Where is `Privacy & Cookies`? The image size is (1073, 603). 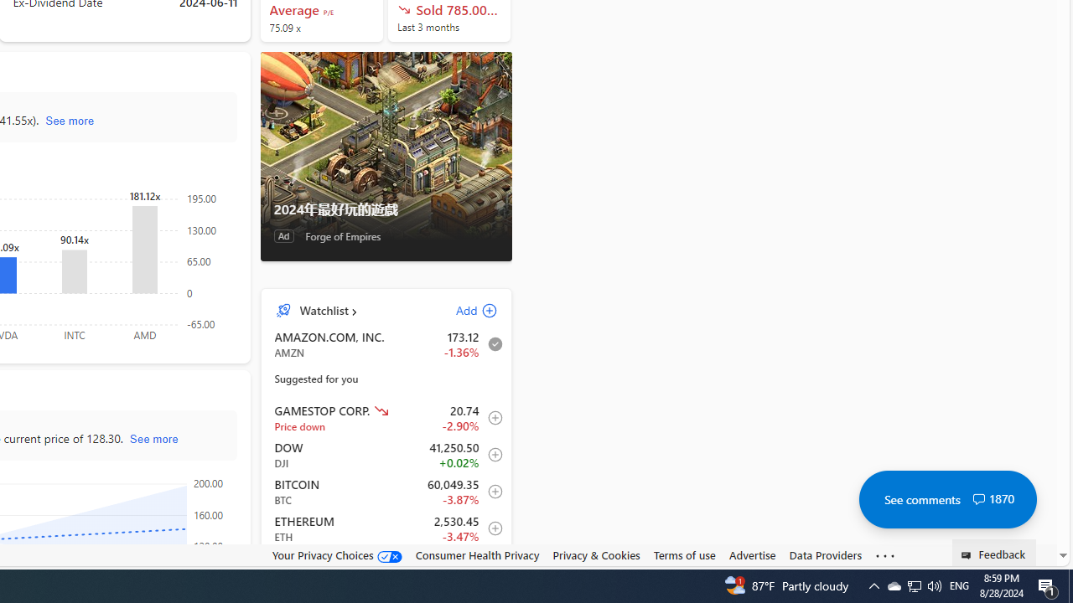
Privacy & Cookies is located at coordinates (597, 555).